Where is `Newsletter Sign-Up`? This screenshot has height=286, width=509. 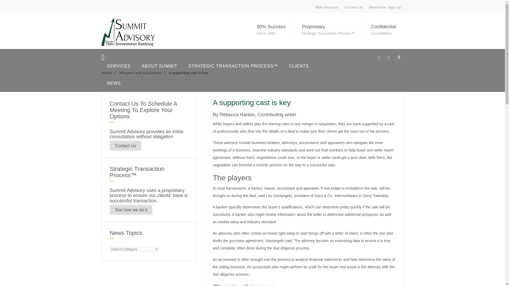
Newsletter Sign-Up is located at coordinates (385, 7).